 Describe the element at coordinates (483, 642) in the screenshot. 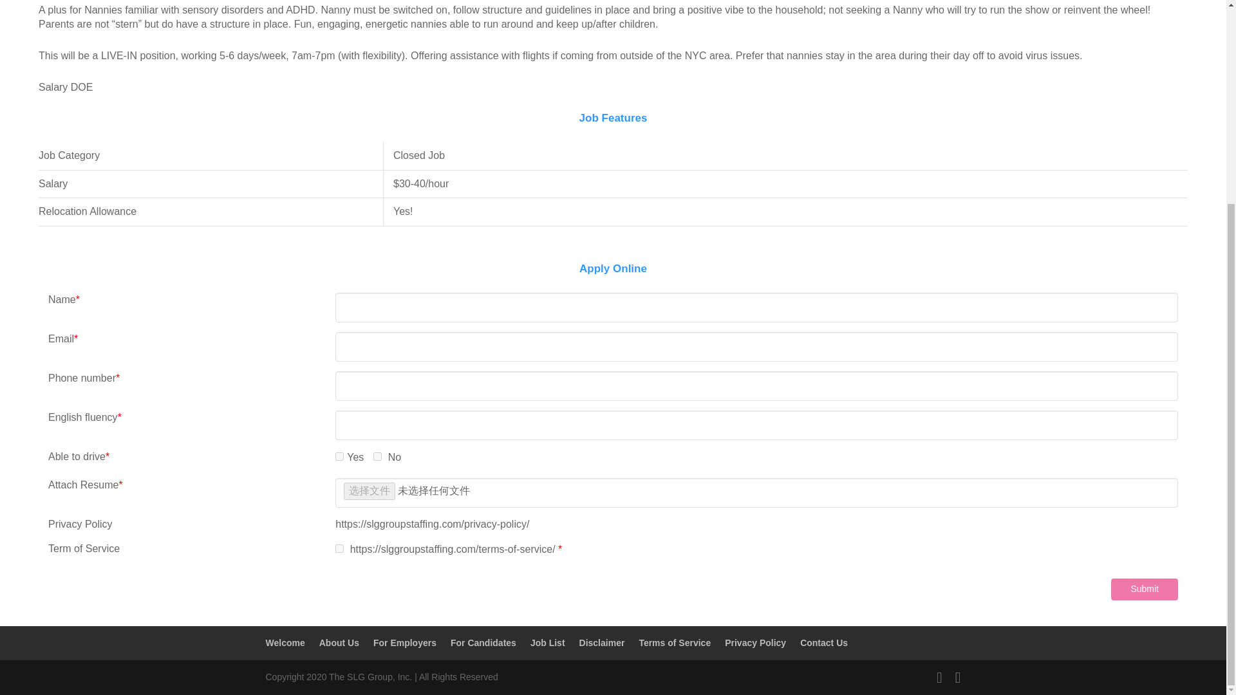

I see `For Candidates` at that location.